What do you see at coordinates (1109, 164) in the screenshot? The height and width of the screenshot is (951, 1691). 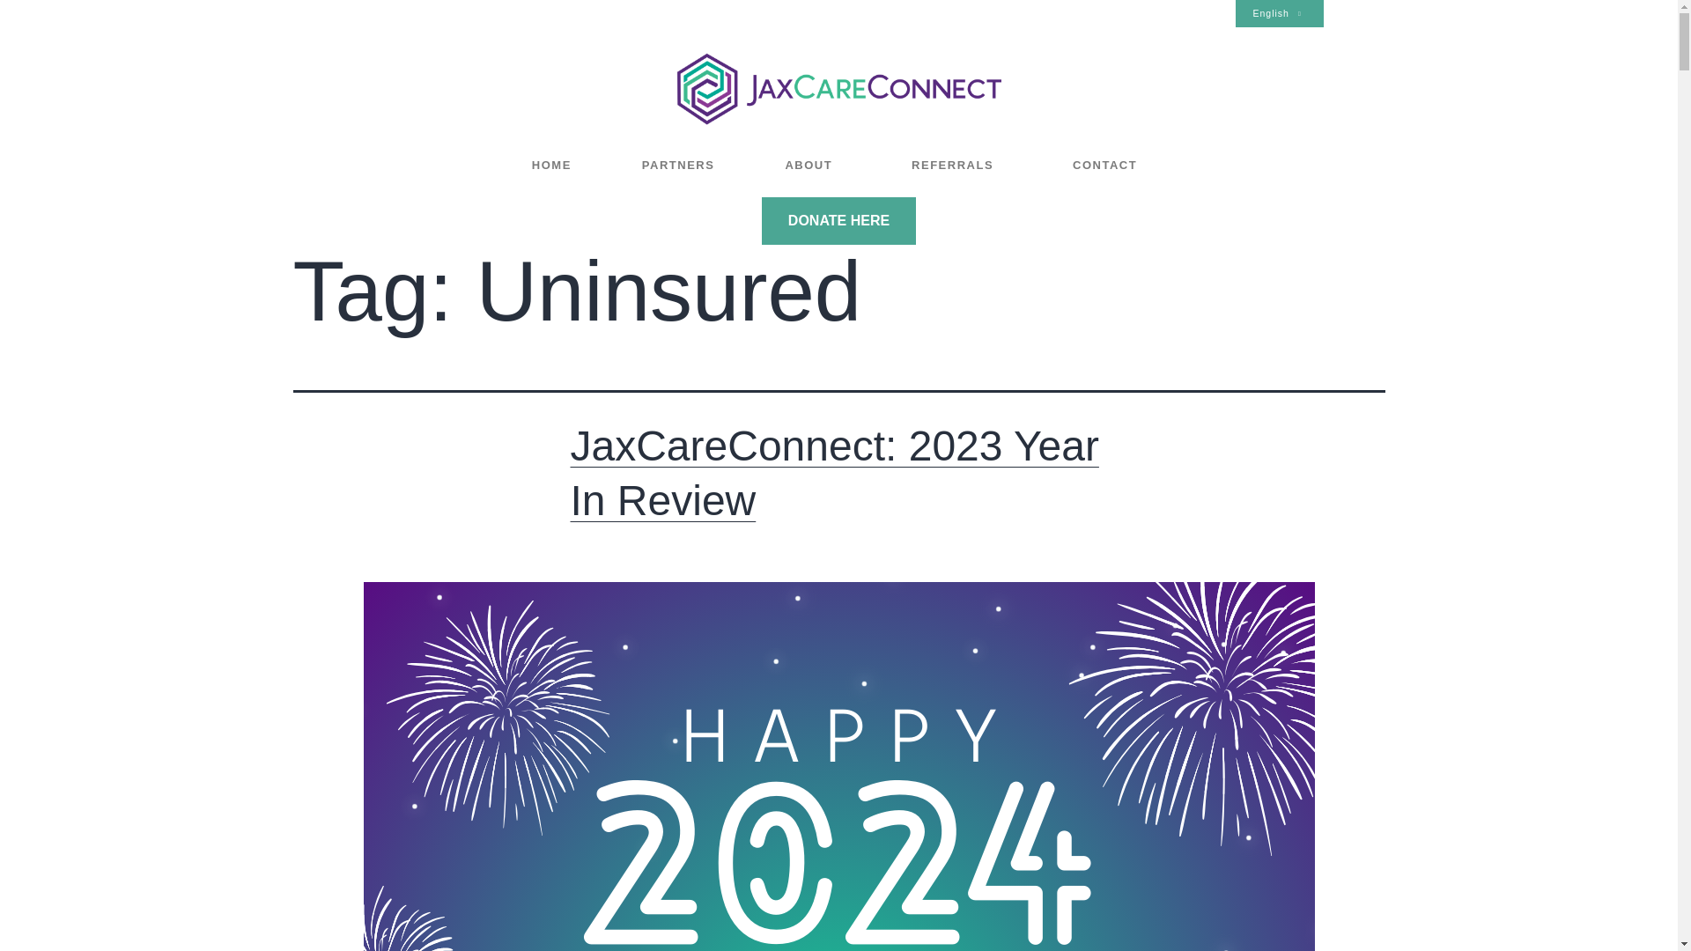 I see `CONTACT` at bounding box center [1109, 164].